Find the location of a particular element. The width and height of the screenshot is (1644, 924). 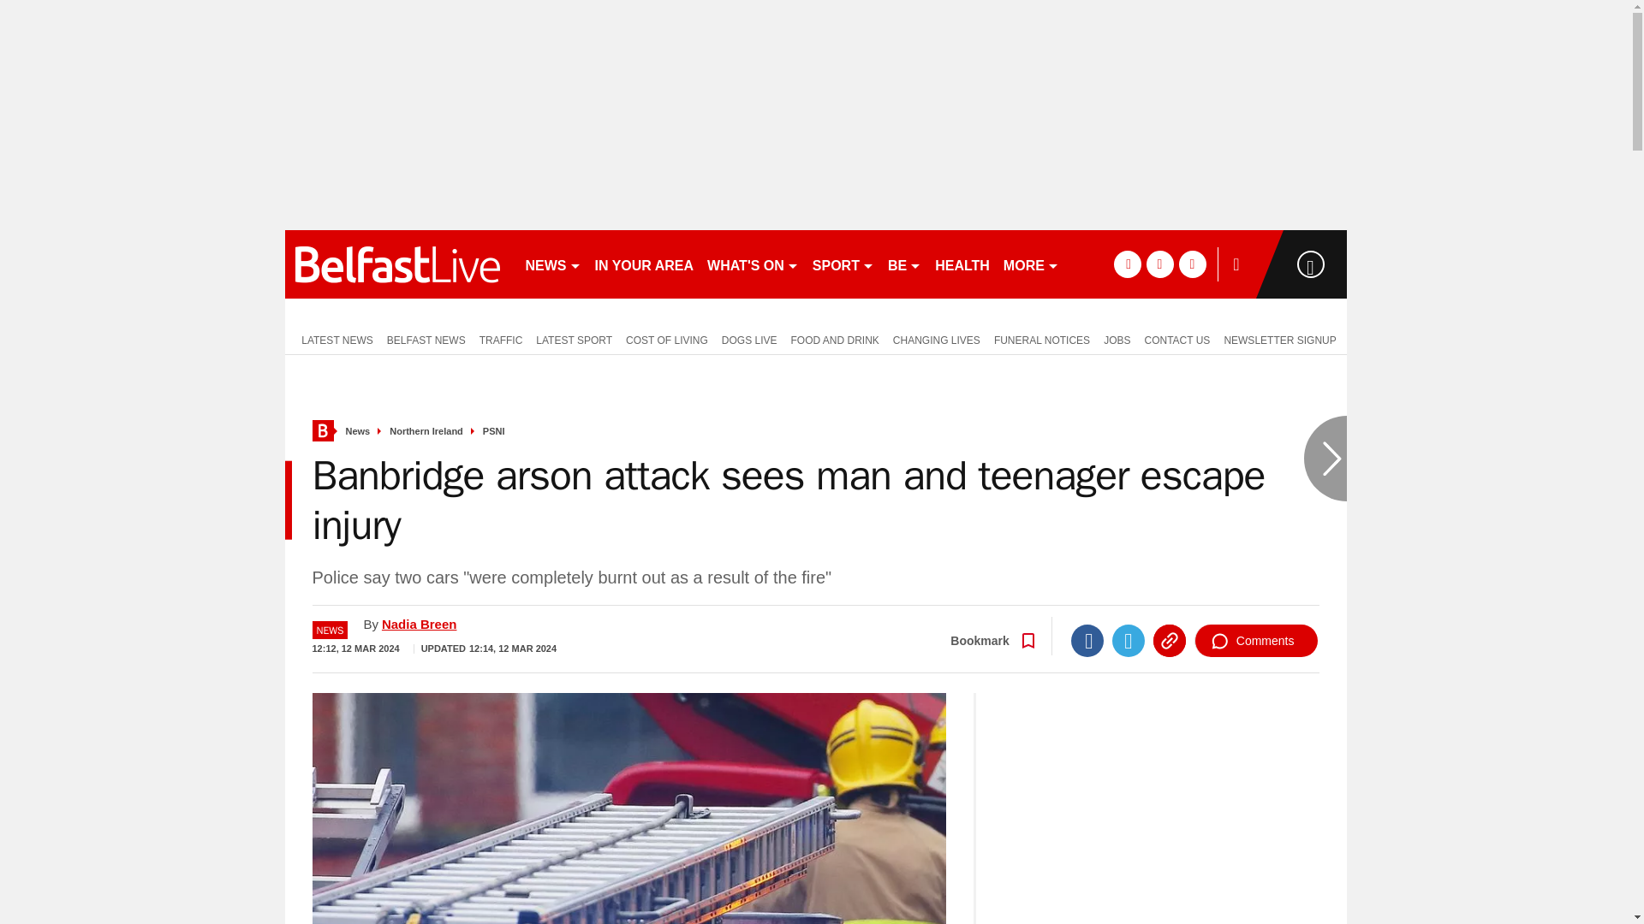

Twitter is located at coordinates (1129, 640).